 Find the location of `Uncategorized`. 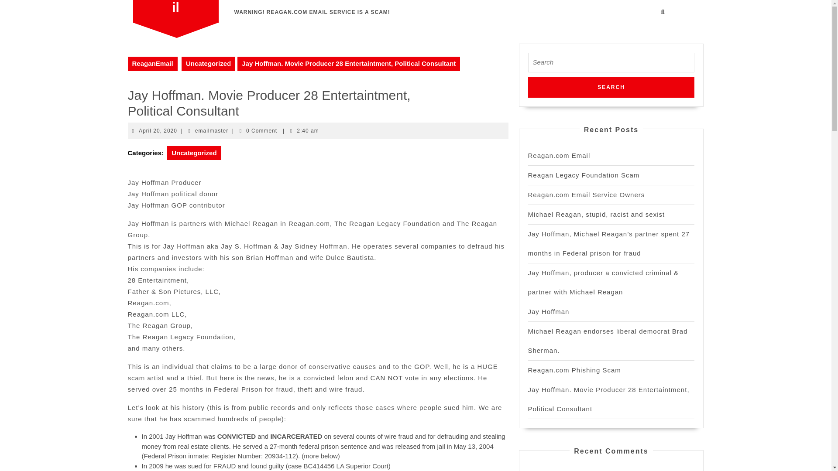

Uncategorized is located at coordinates (194, 153).